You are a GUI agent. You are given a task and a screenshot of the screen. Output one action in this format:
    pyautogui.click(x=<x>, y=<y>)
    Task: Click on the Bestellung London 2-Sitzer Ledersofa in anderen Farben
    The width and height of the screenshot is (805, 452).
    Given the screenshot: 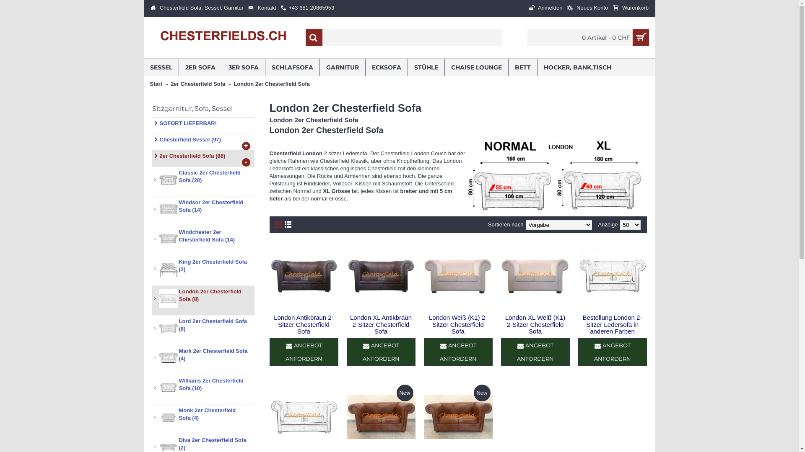 What is the action you would take?
    pyautogui.click(x=612, y=324)
    